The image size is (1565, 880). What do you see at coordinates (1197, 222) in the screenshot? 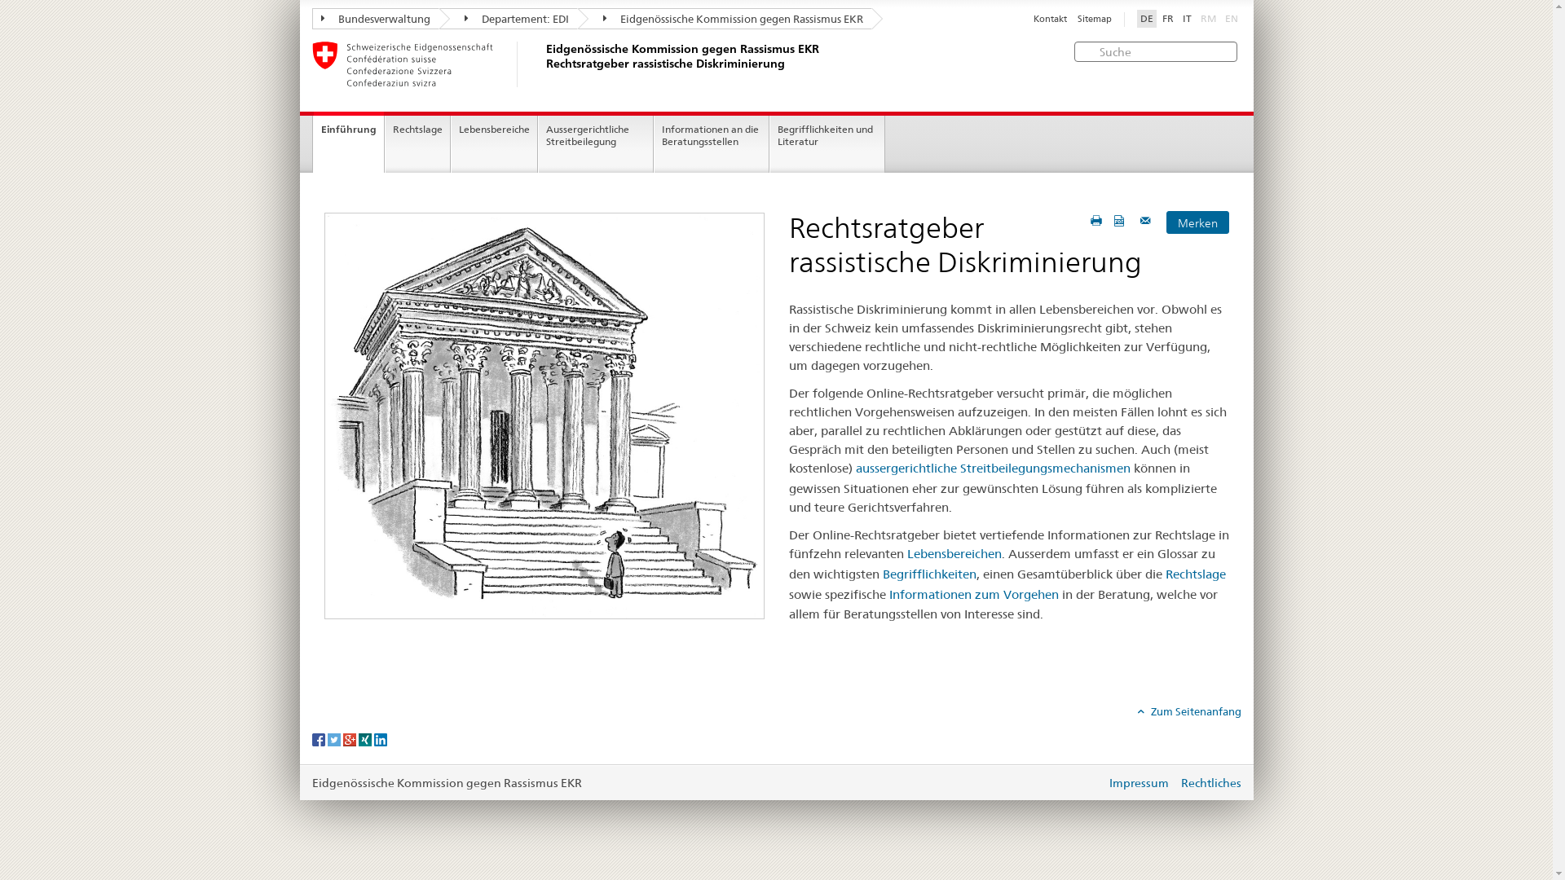
I see `Merken` at bounding box center [1197, 222].